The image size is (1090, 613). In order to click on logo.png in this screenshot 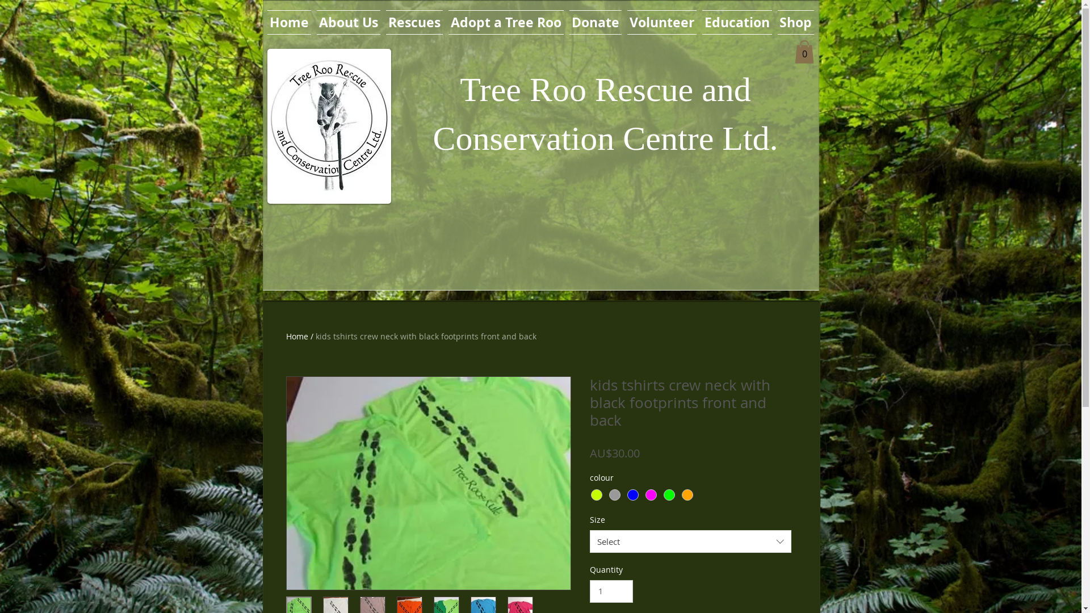, I will do `click(329, 126)`.